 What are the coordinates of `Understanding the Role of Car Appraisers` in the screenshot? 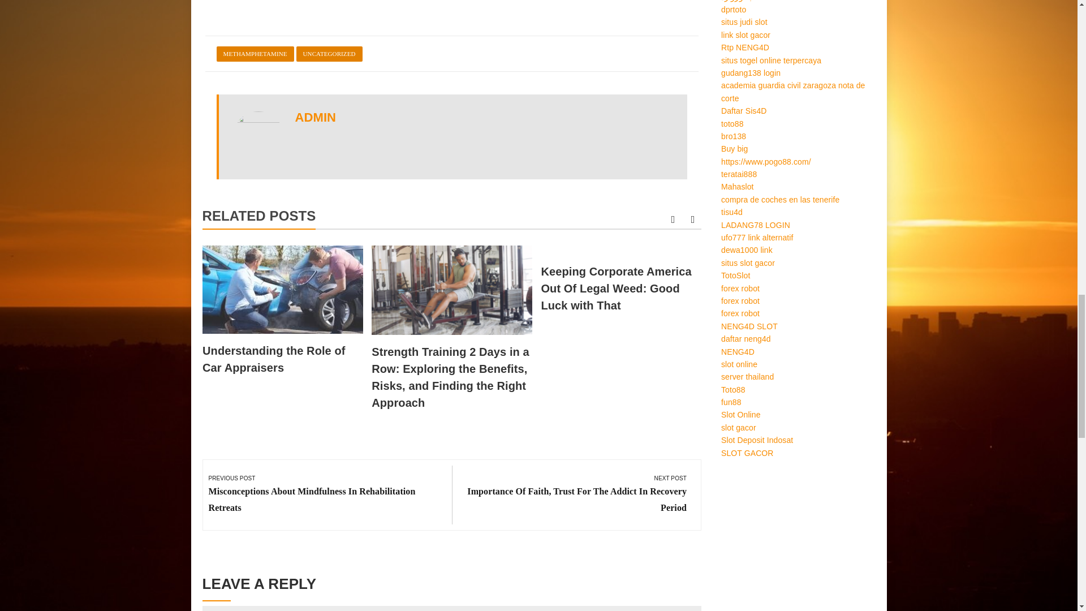 It's located at (274, 359).